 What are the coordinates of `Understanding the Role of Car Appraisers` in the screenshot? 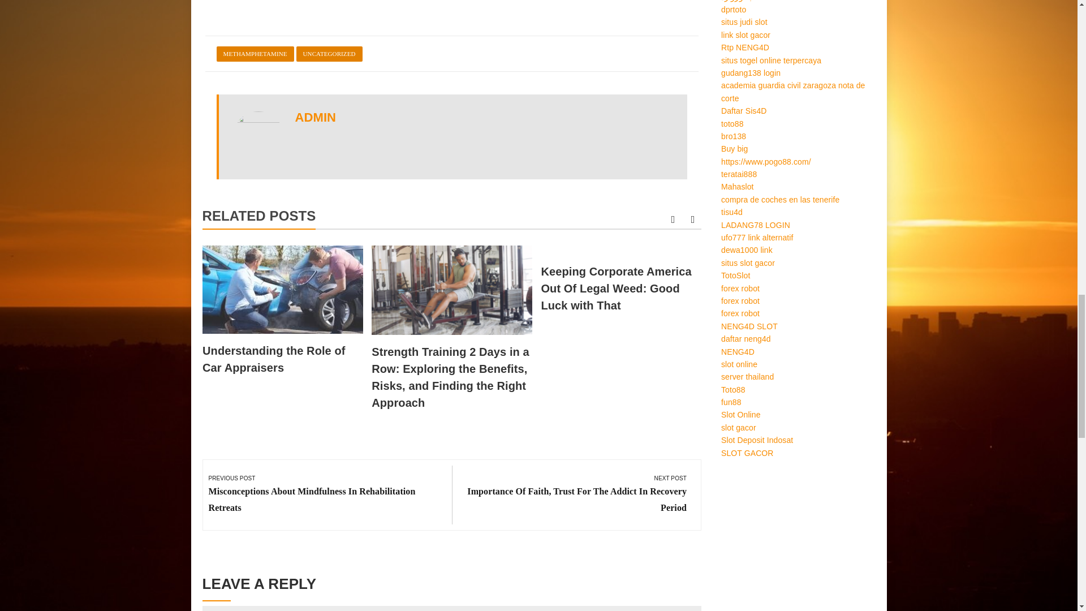 It's located at (274, 359).